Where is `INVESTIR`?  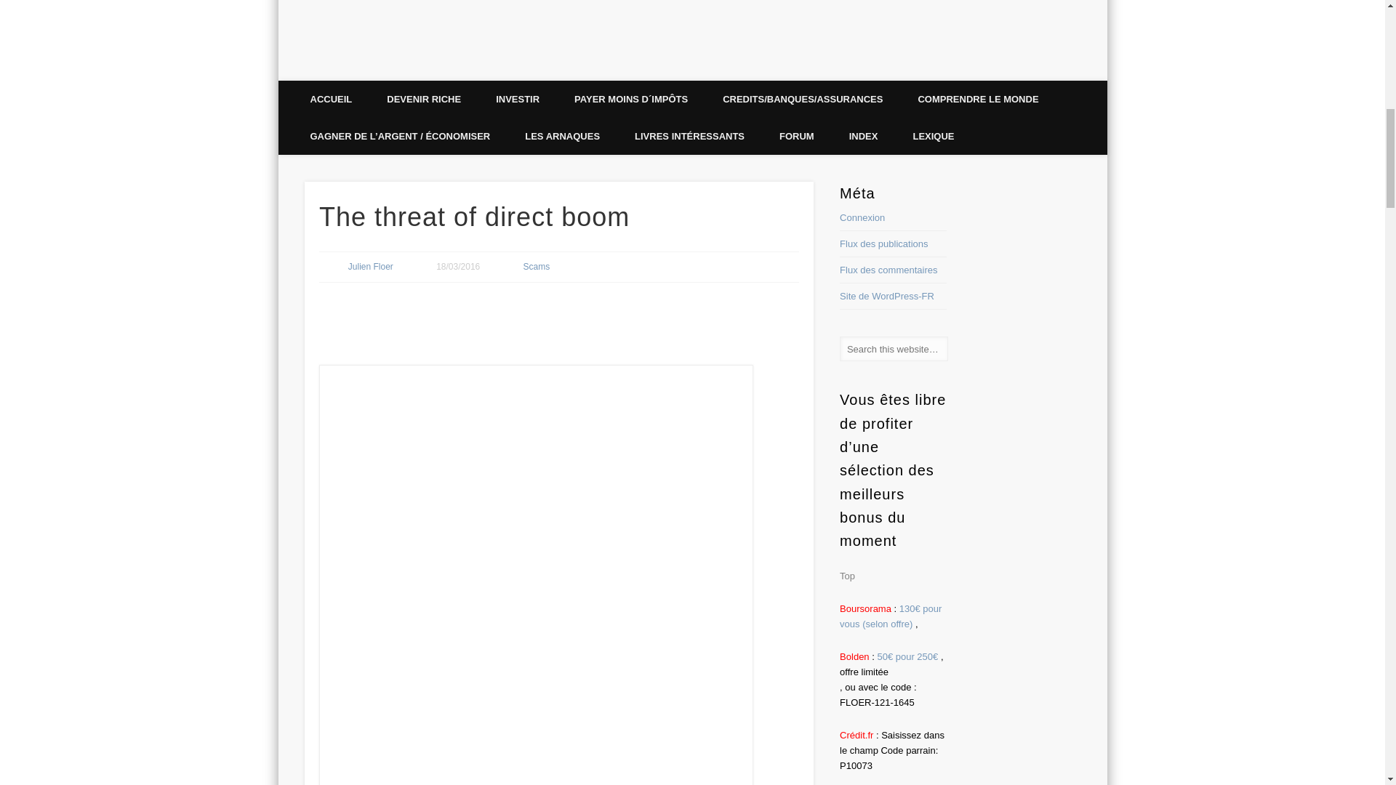
INVESTIR is located at coordinates (518, 99).